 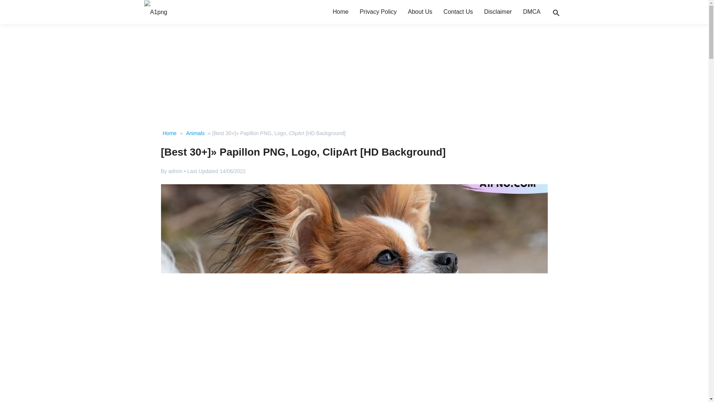 What do you see at coordinates (195, 133) in the screenshot?
I see `Animals` at bounding box center [195, 133].